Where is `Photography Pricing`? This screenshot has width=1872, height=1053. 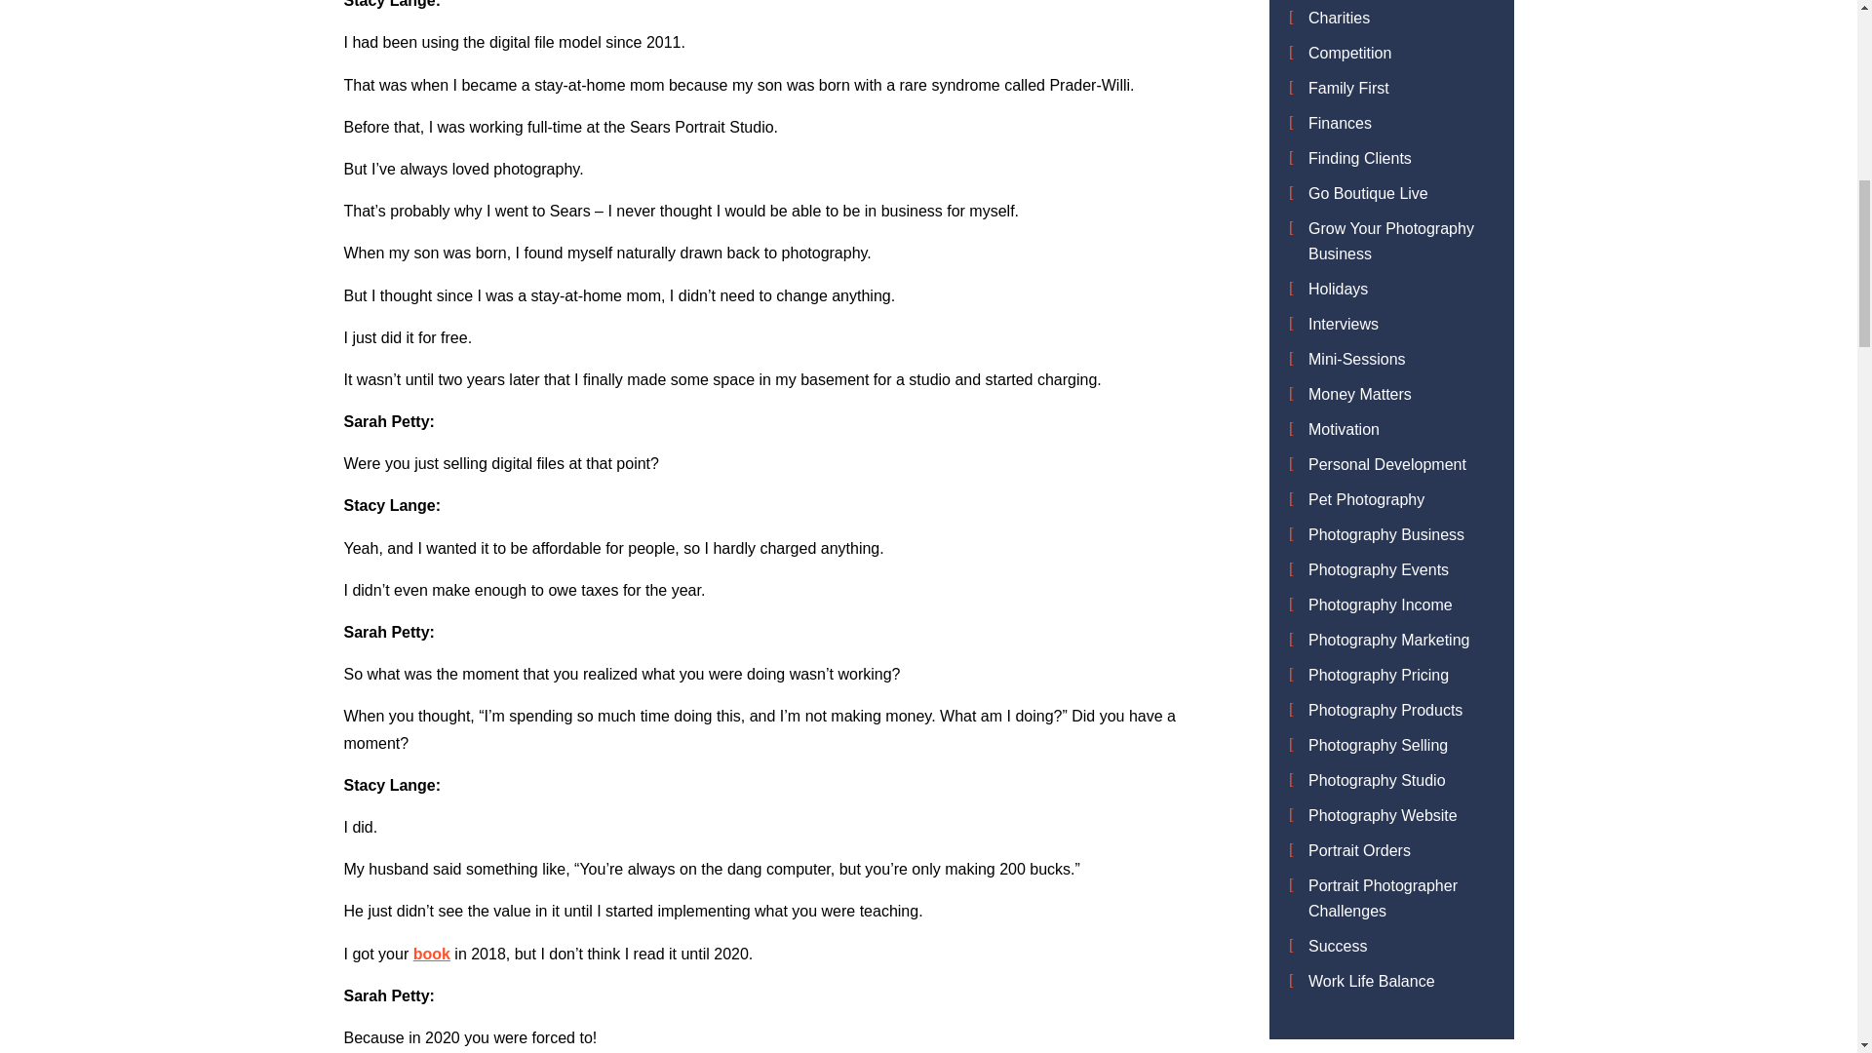 Photography Pricing is located at coordinates (1379, 675).